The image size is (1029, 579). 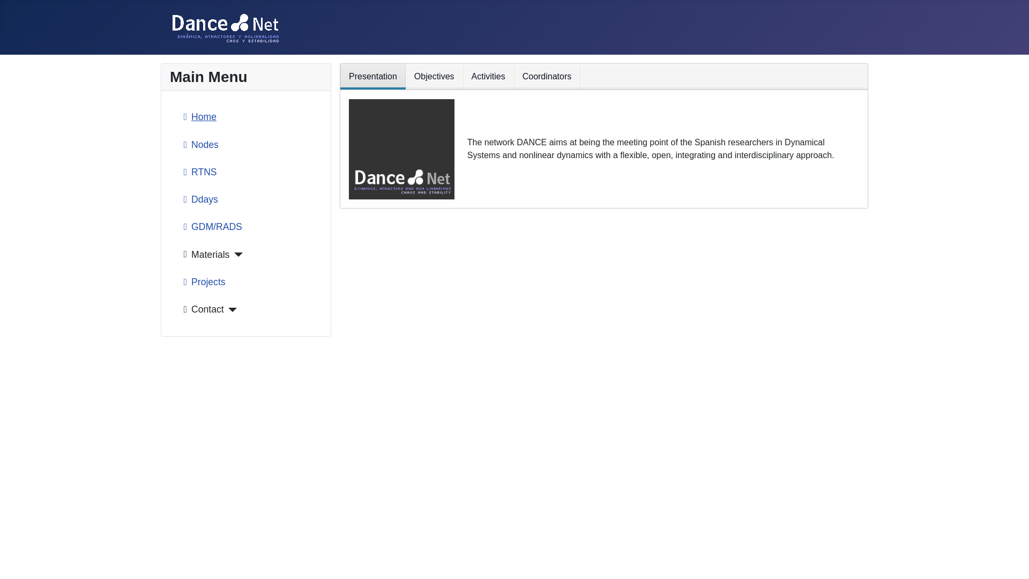 What do you see at coordinates (373, 76) in the screenshot?
I see `Presentation` at bounding box center [373, 76].